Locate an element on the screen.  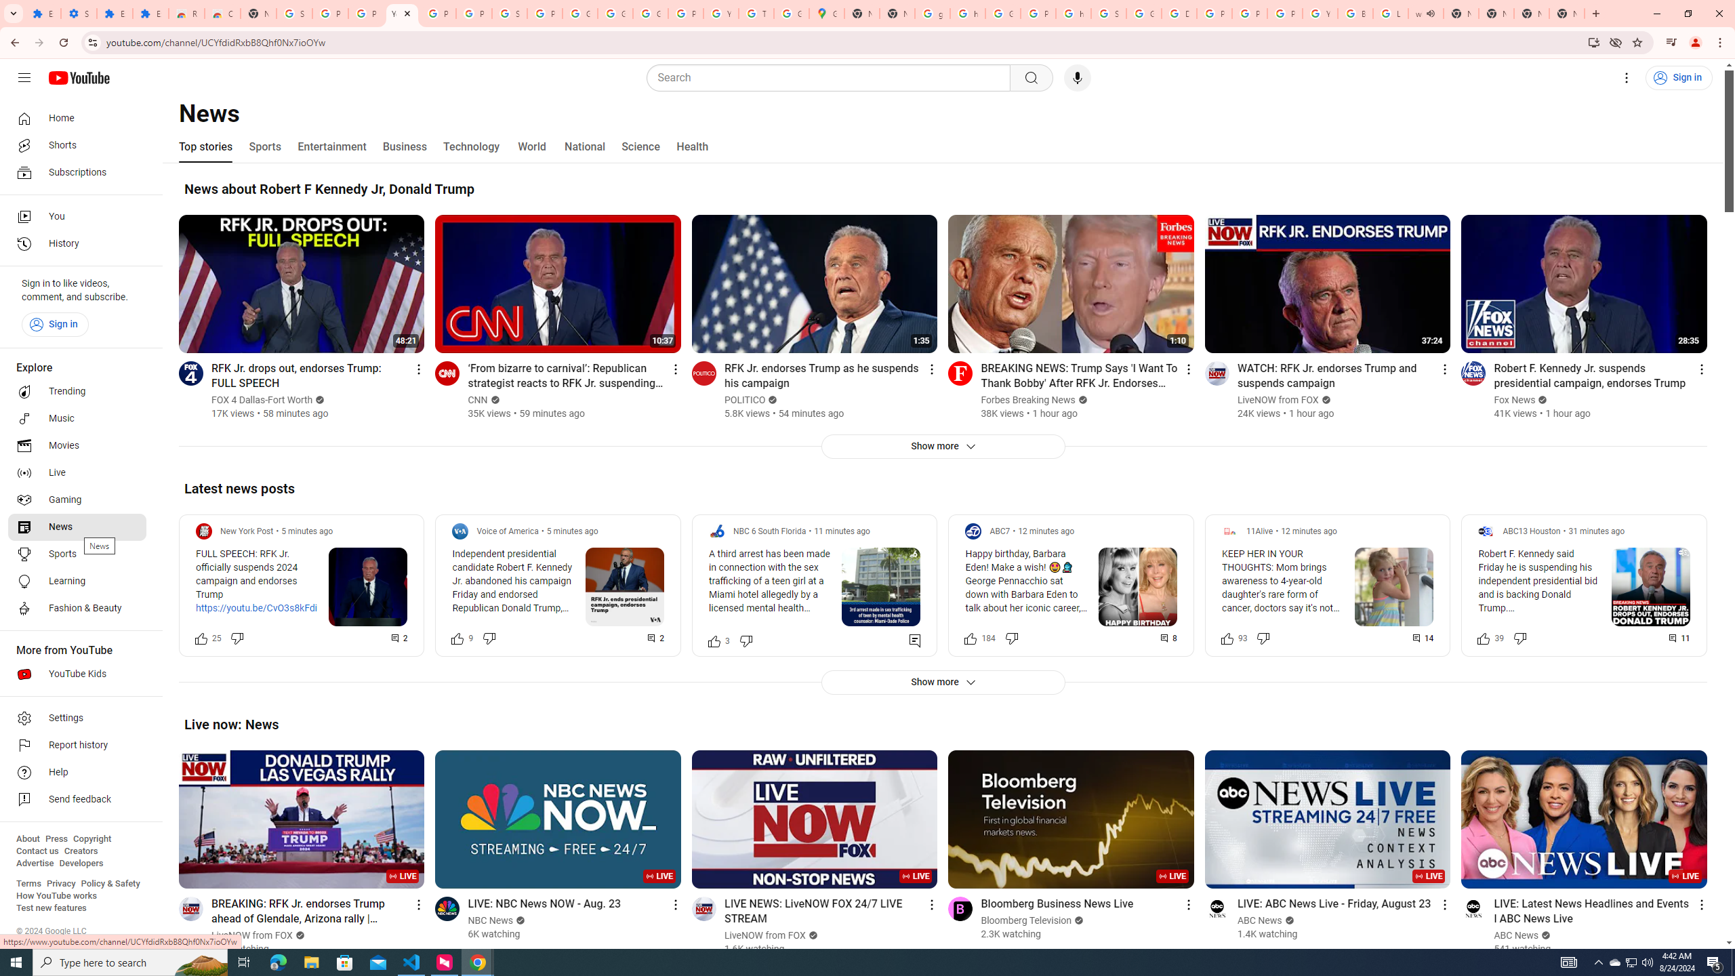
YouTube is located at coordinates (403, 14).